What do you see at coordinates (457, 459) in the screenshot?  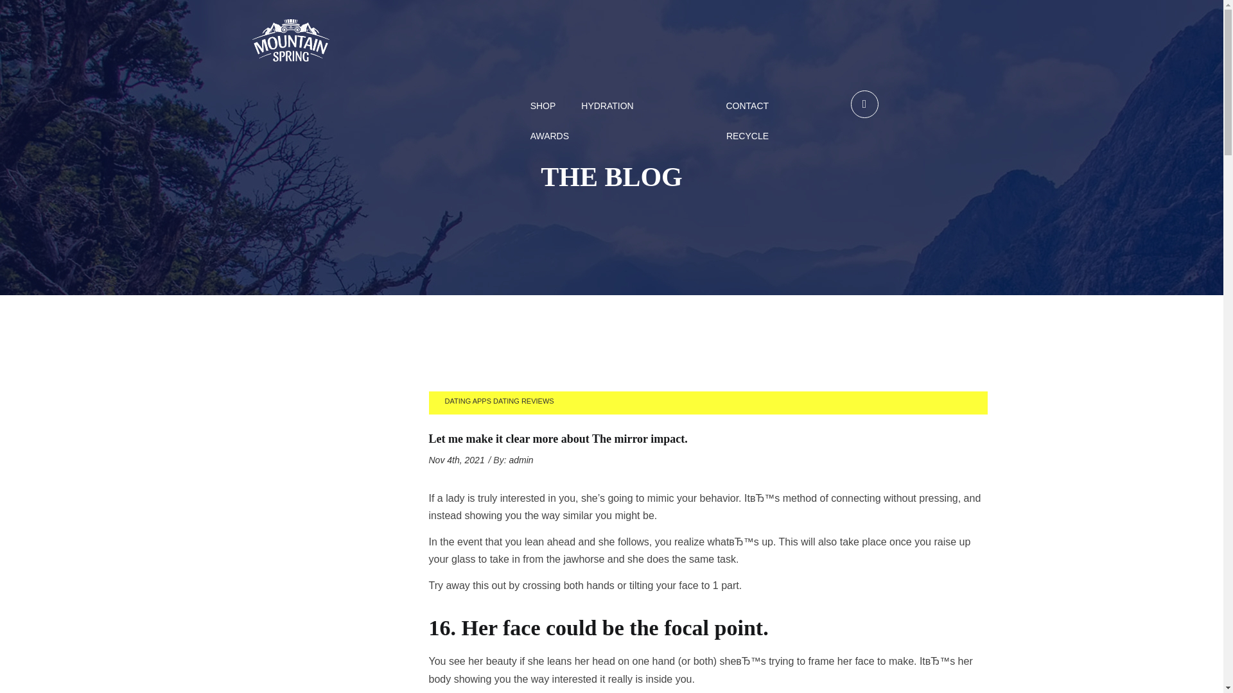 I see `Nov 4th, 2021` at bounding box center [457, 459].